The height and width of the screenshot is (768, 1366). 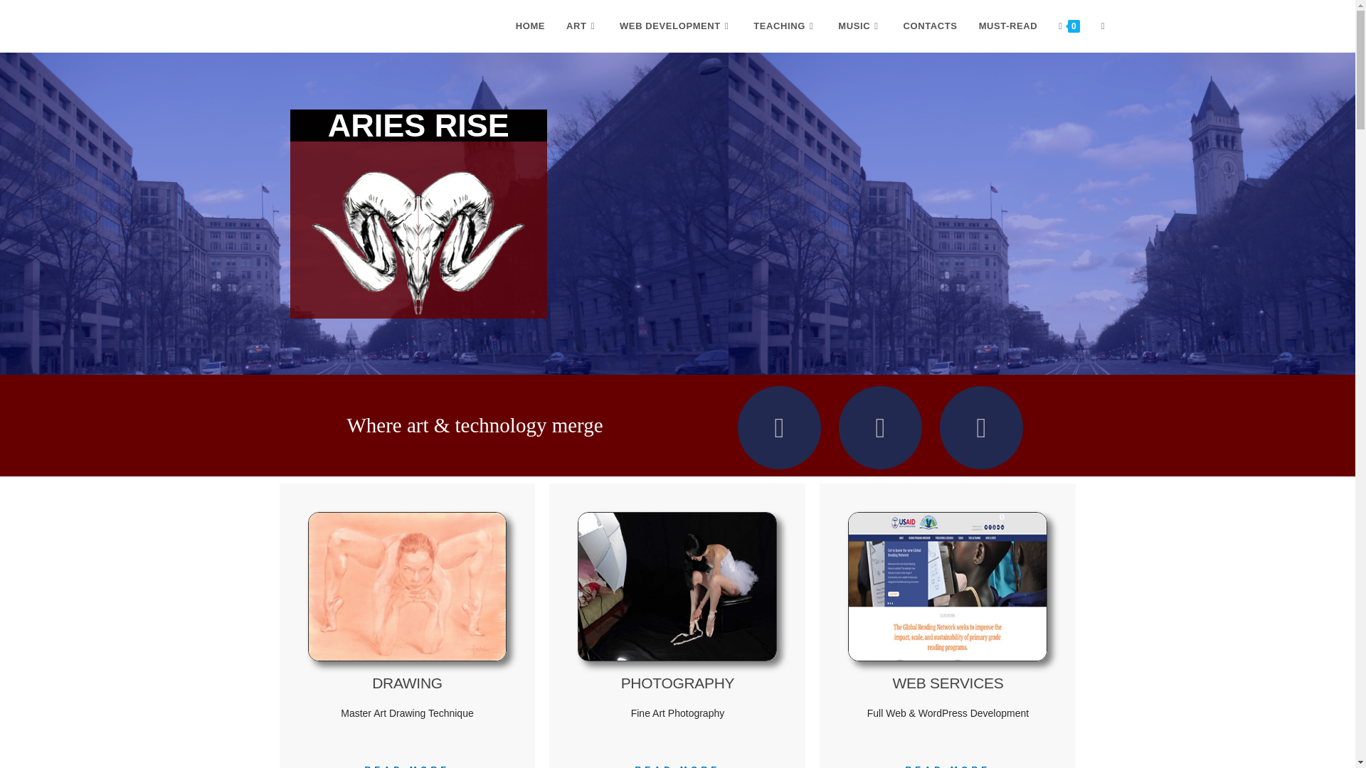 What do you see at coordinates (1009, 26) in the screenshot?
I see `MUST-READ` at bounding box center [1009, 26].